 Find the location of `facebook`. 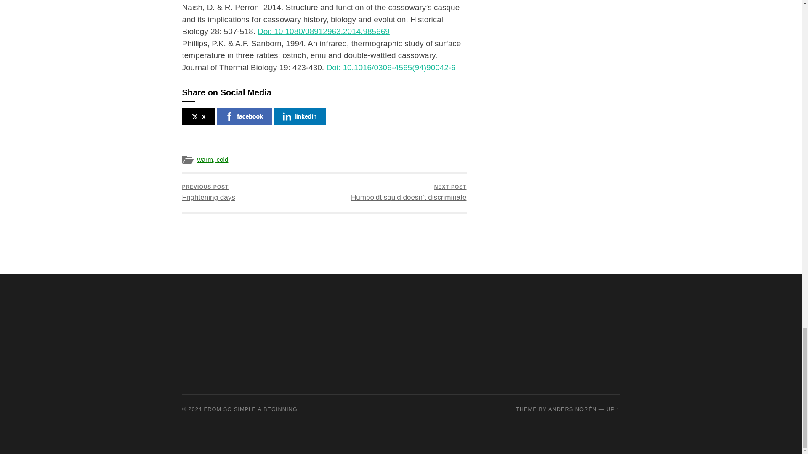

facebook is located at coordinates (613, 409).